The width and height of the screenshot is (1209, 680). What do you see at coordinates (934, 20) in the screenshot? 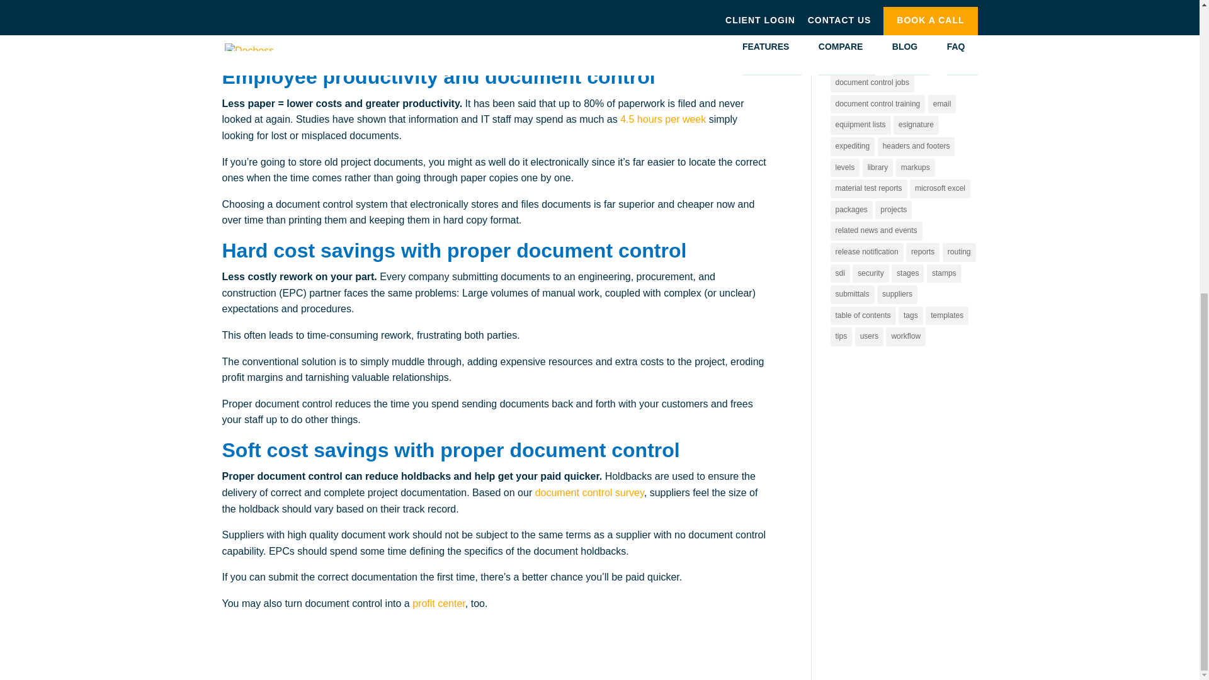
I see `databooks` at bounding box center [934, 20].